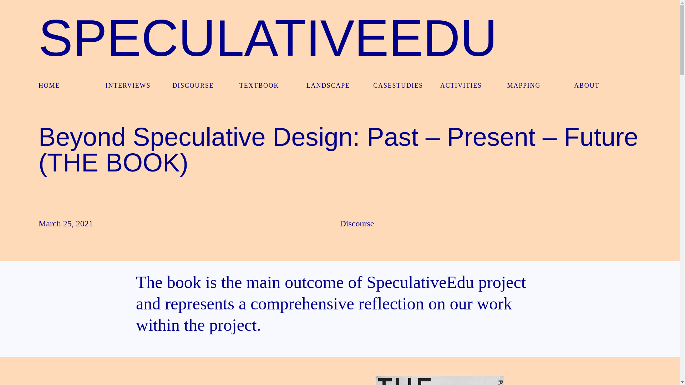 This screenshot has height=385, width=685. What do you see at coordinates (607, 86) in the screenshot?
I see `ABOUT` at bounding box center [607, 86].